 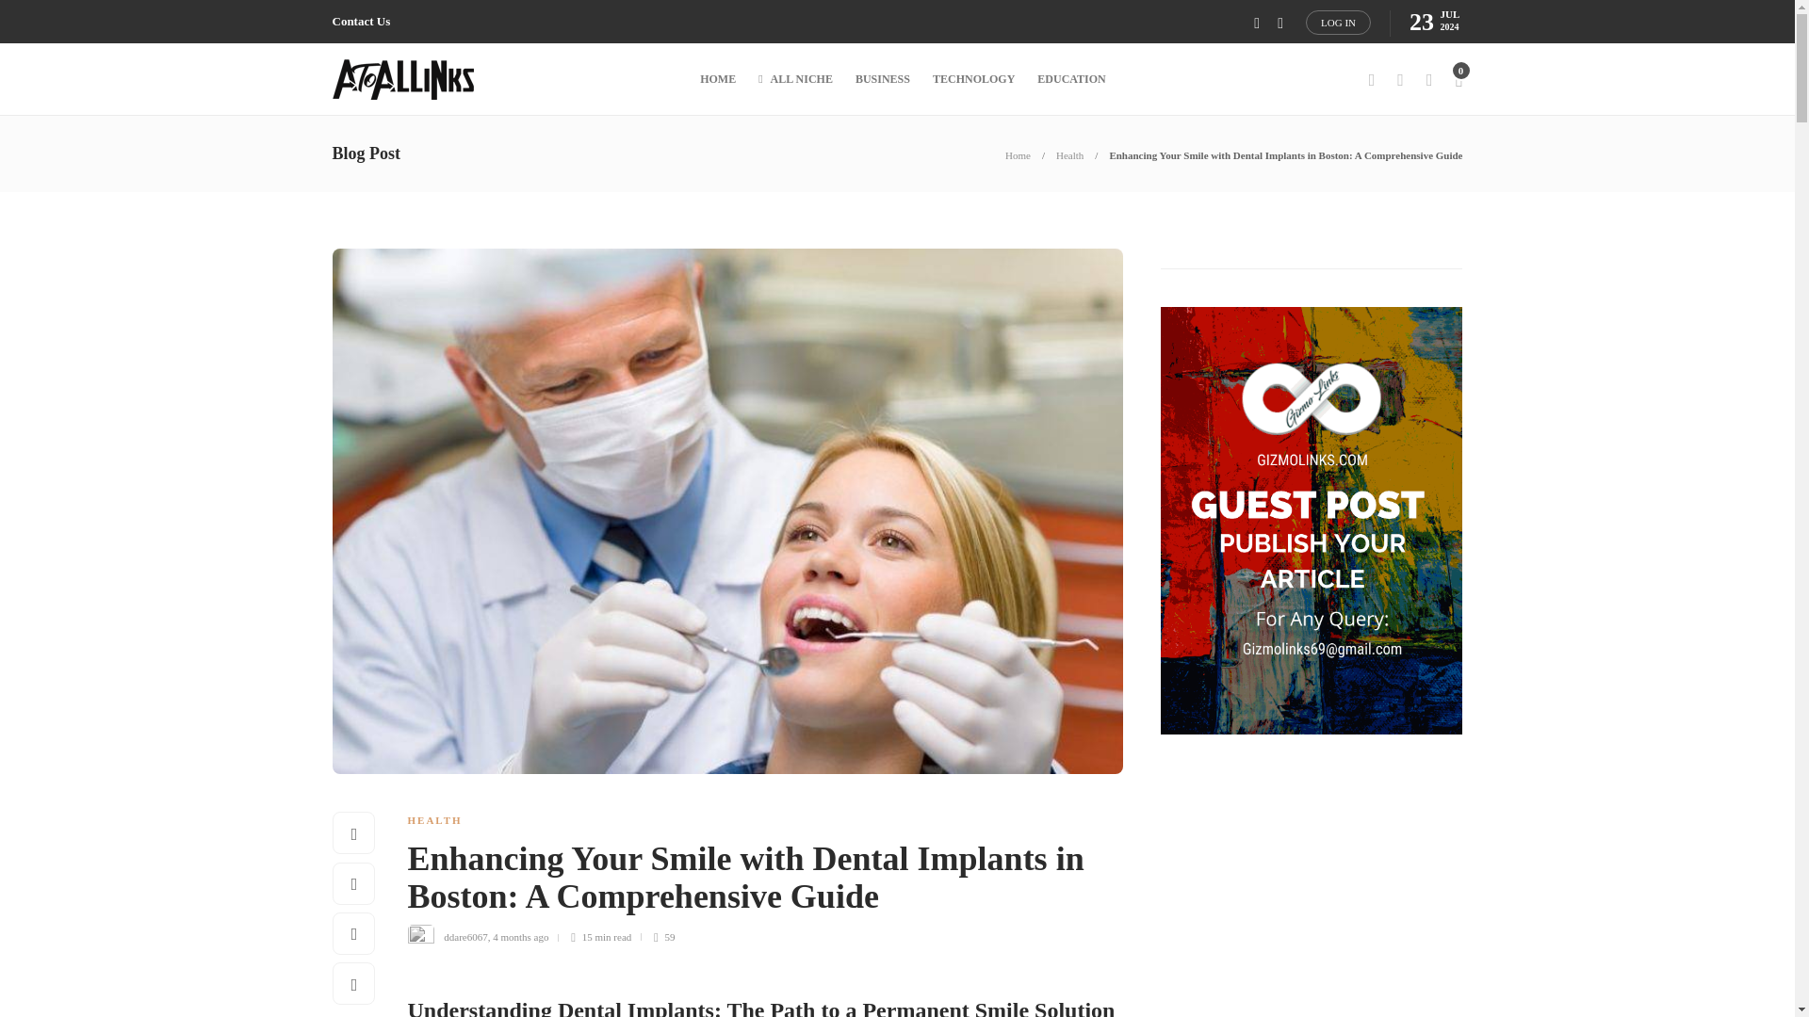 I want to click on HEALTH, so click(x=433, y=819).